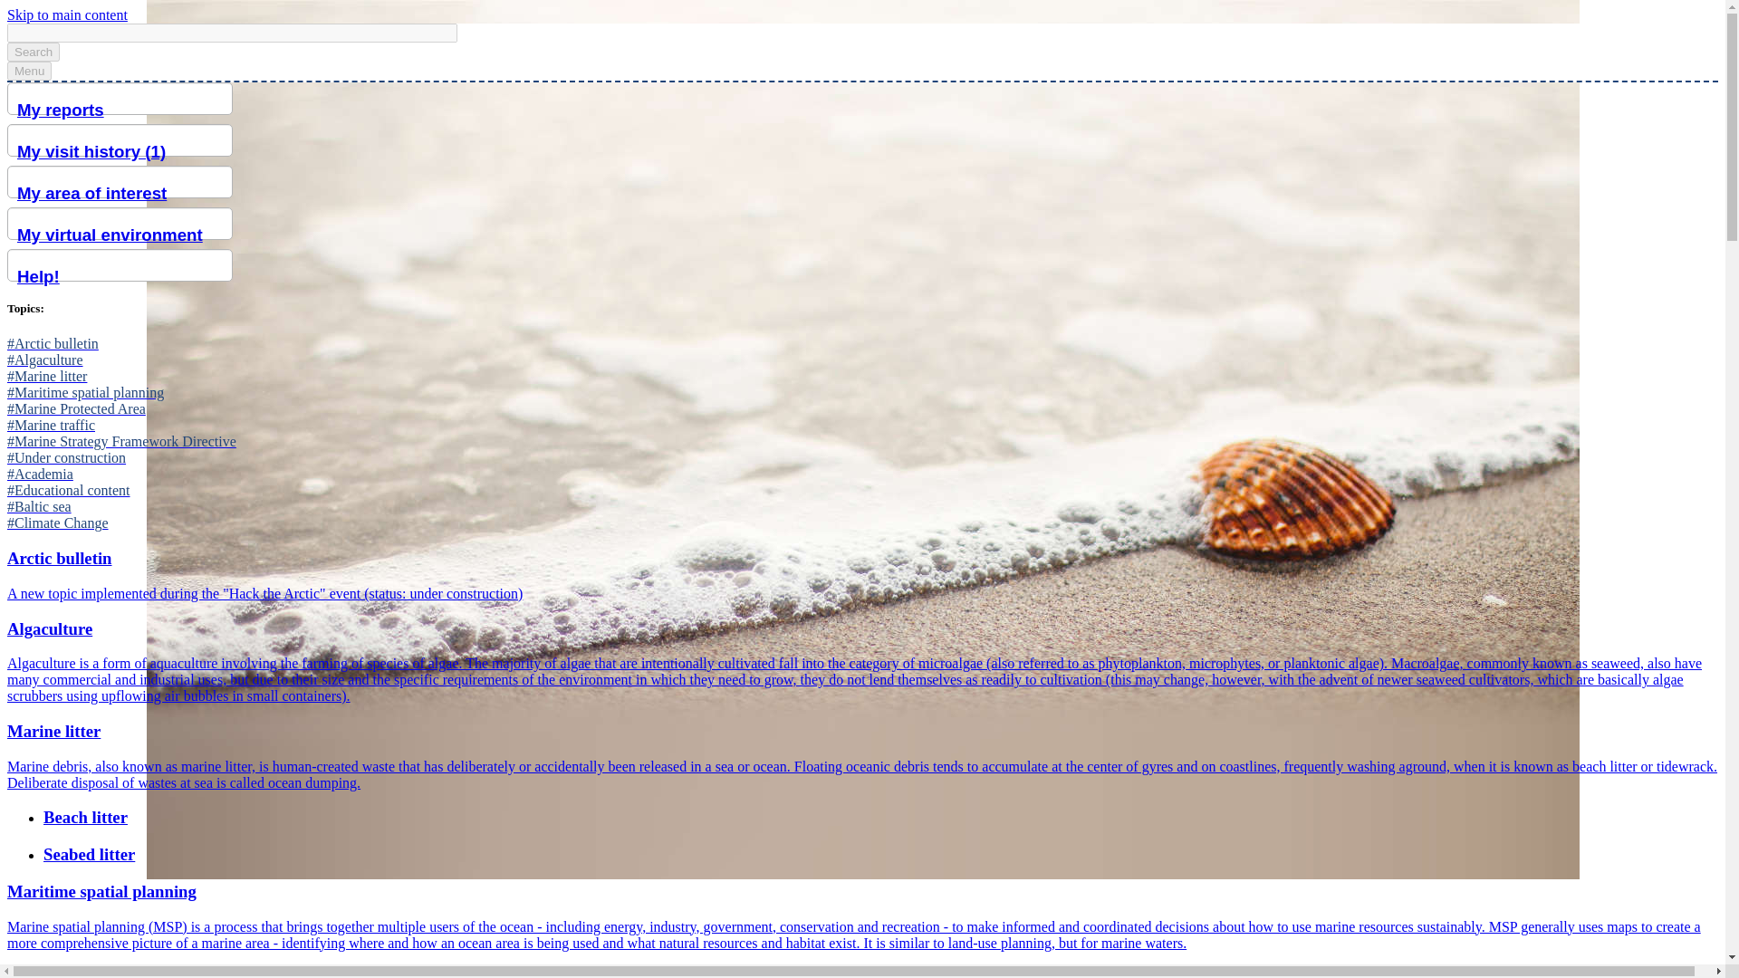  Describe the element at coordinates (124, 277) in the screenshot. I see `Help!` at that location.